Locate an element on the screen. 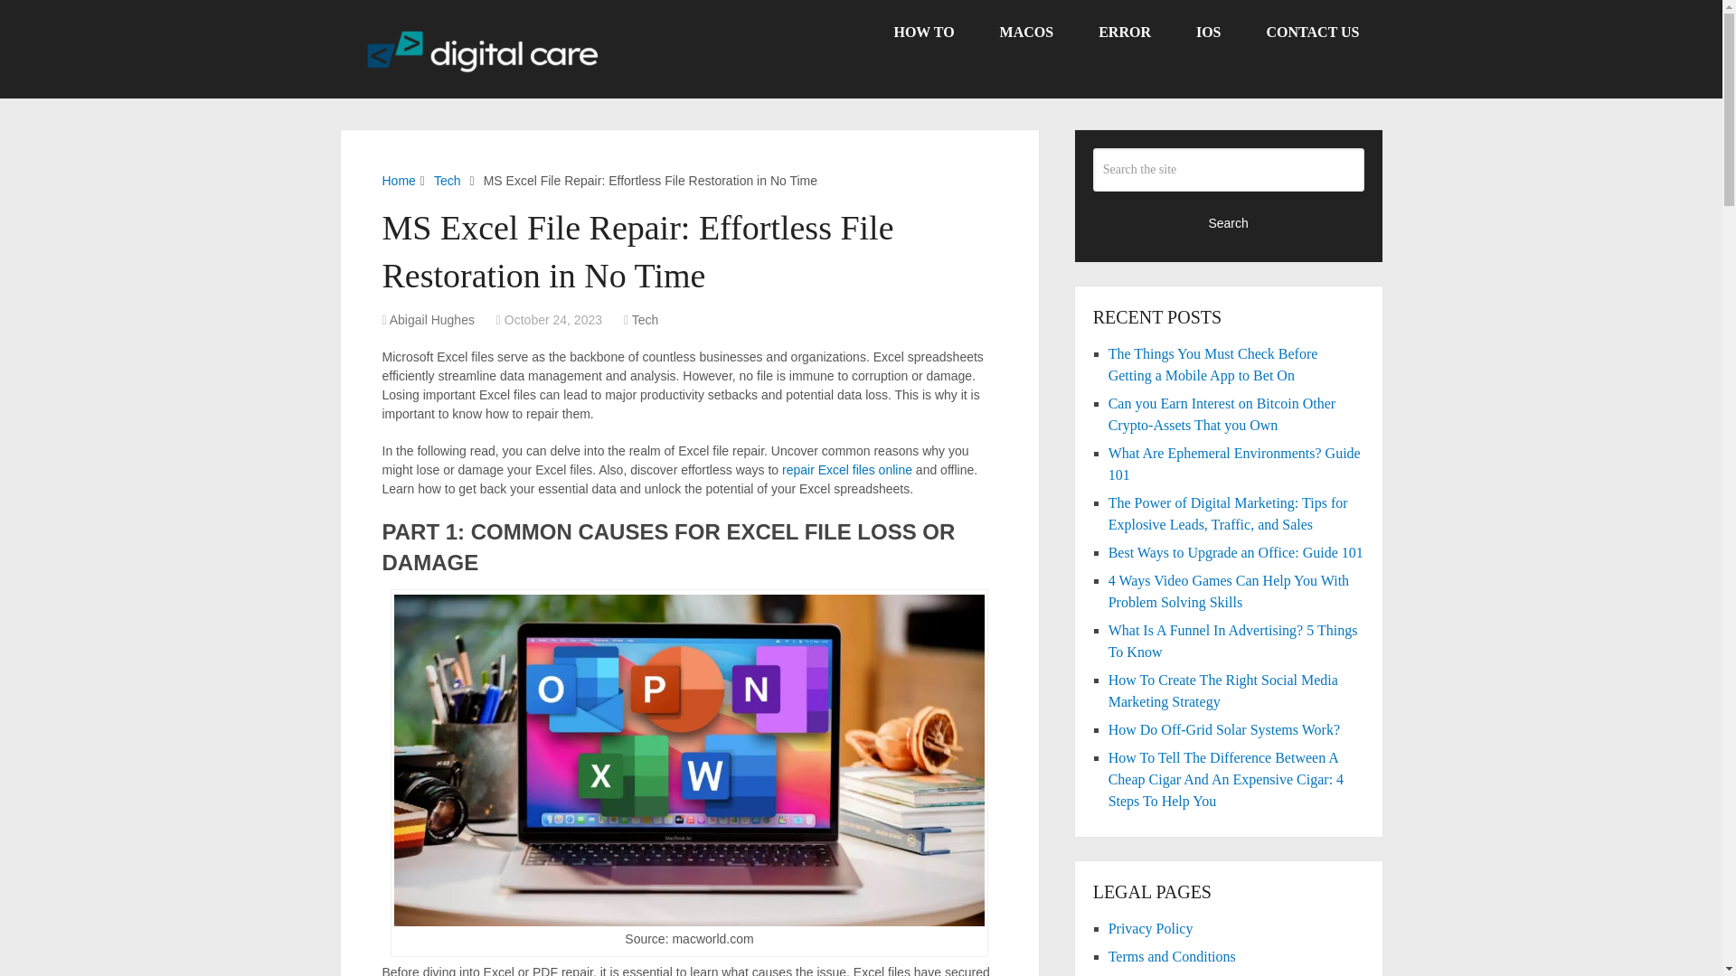 Image resolution: width=1736 pixels, height=976 pixels. 4 Ways Video Games Can Help You With Problem Solving Skills is located at coordinates (1228, 591).